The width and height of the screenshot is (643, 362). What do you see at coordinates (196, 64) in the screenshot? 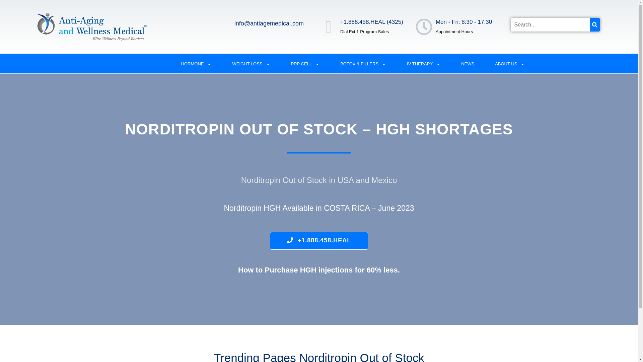
I see `HORMONE` at bounding box center [196, 64].